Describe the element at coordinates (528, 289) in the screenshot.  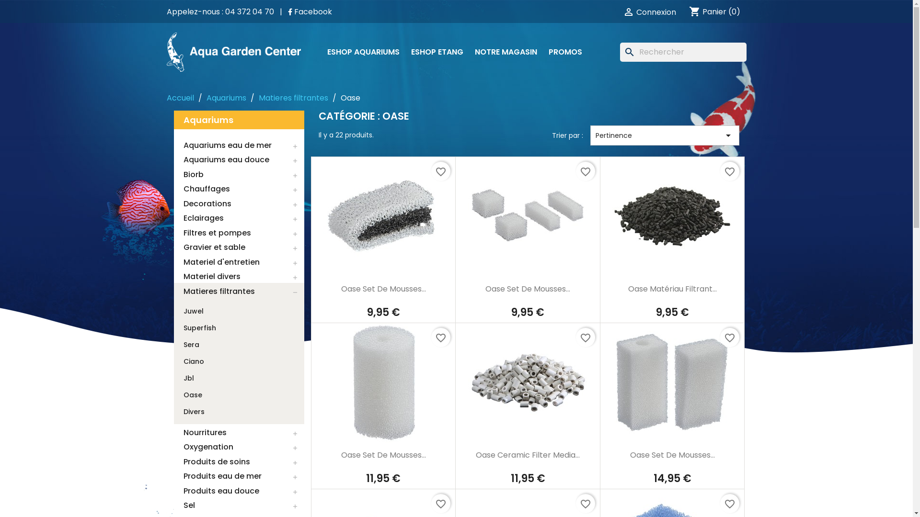
I see `Oase Set De Mousses...` at that location.